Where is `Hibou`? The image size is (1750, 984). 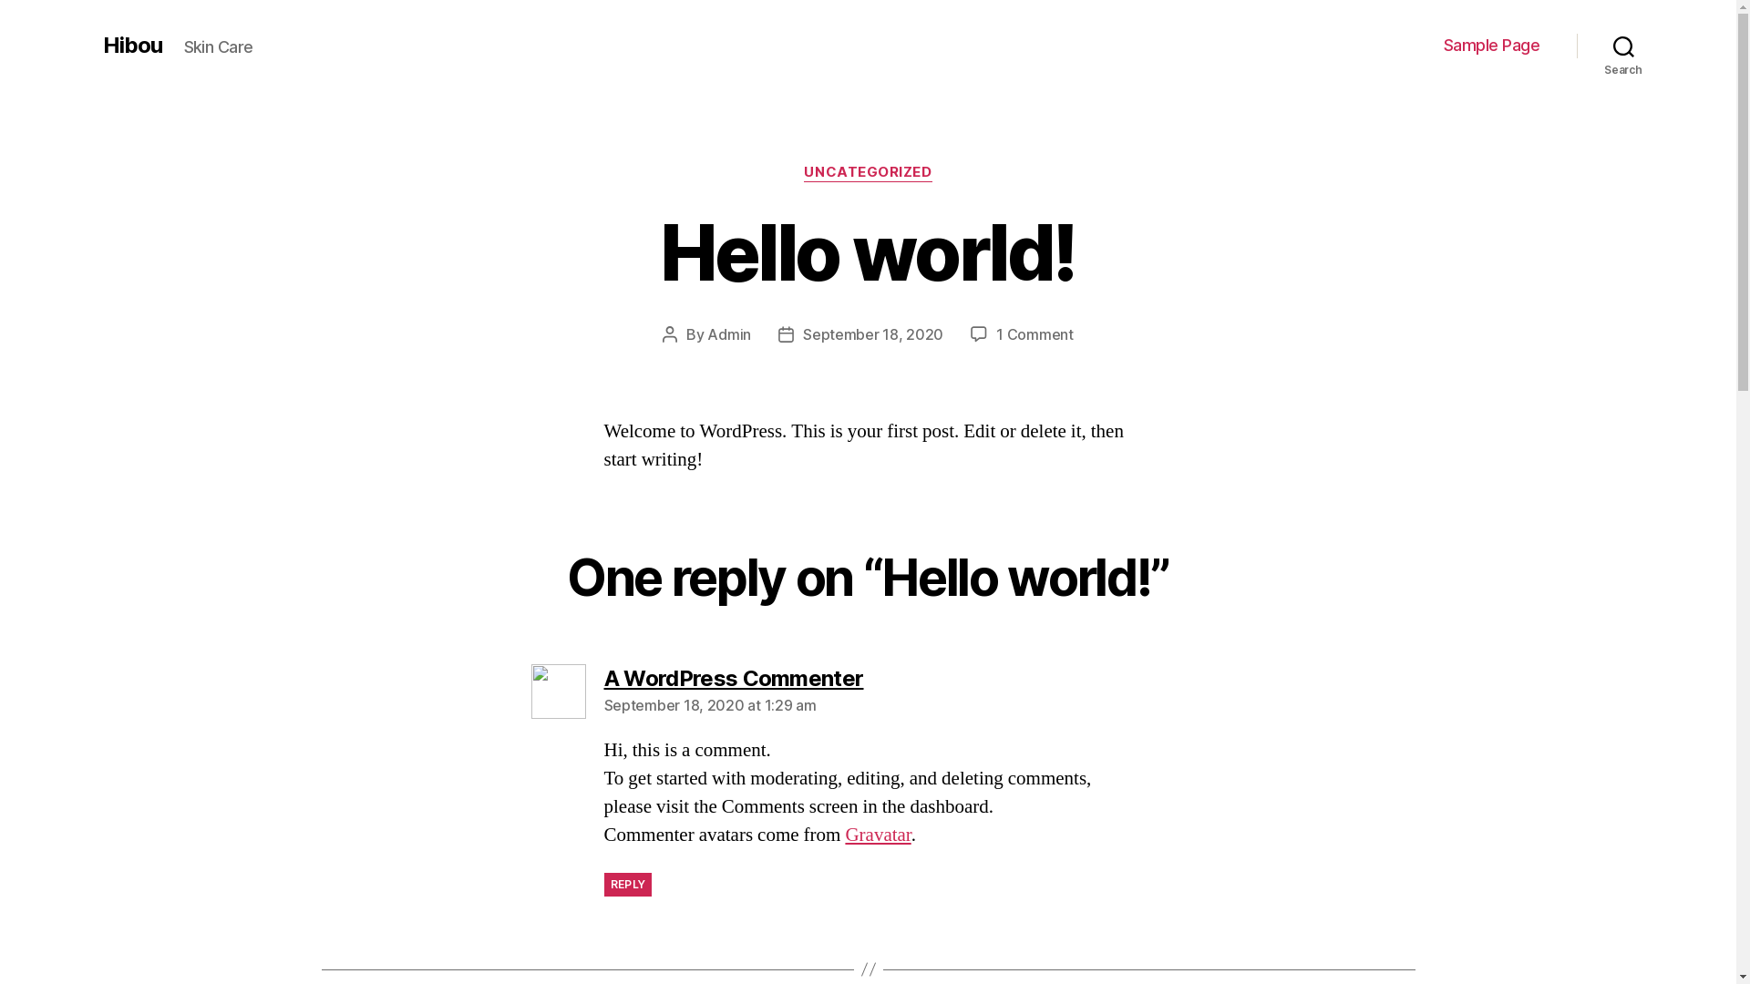
Hibou is located at coordinates (131, 46).